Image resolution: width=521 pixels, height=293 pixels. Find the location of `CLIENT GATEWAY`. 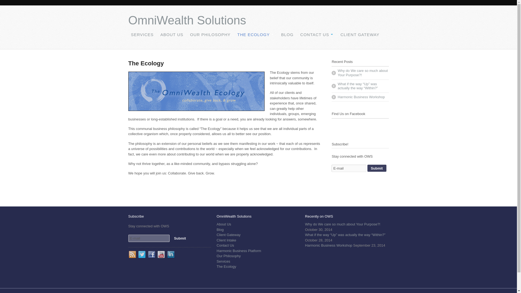

CLIENT GATEWAY is located at coordinates (360, 34).